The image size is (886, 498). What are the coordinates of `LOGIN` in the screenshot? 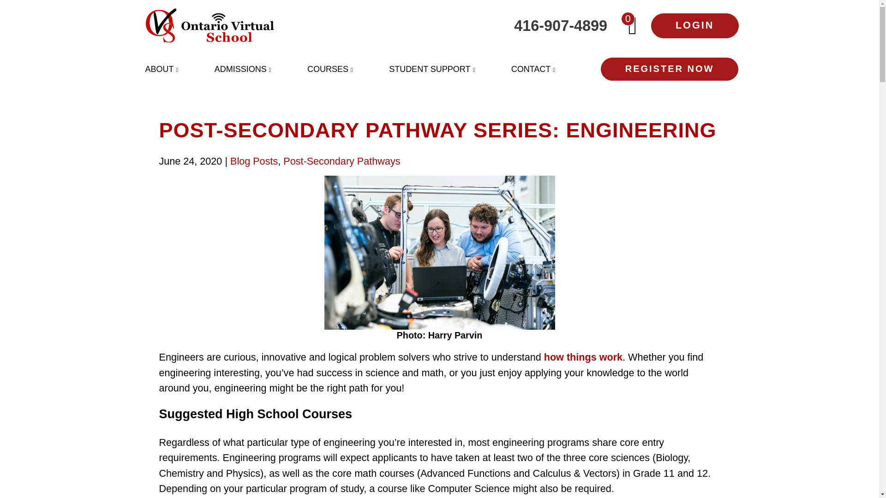 It's located at (695, 26).